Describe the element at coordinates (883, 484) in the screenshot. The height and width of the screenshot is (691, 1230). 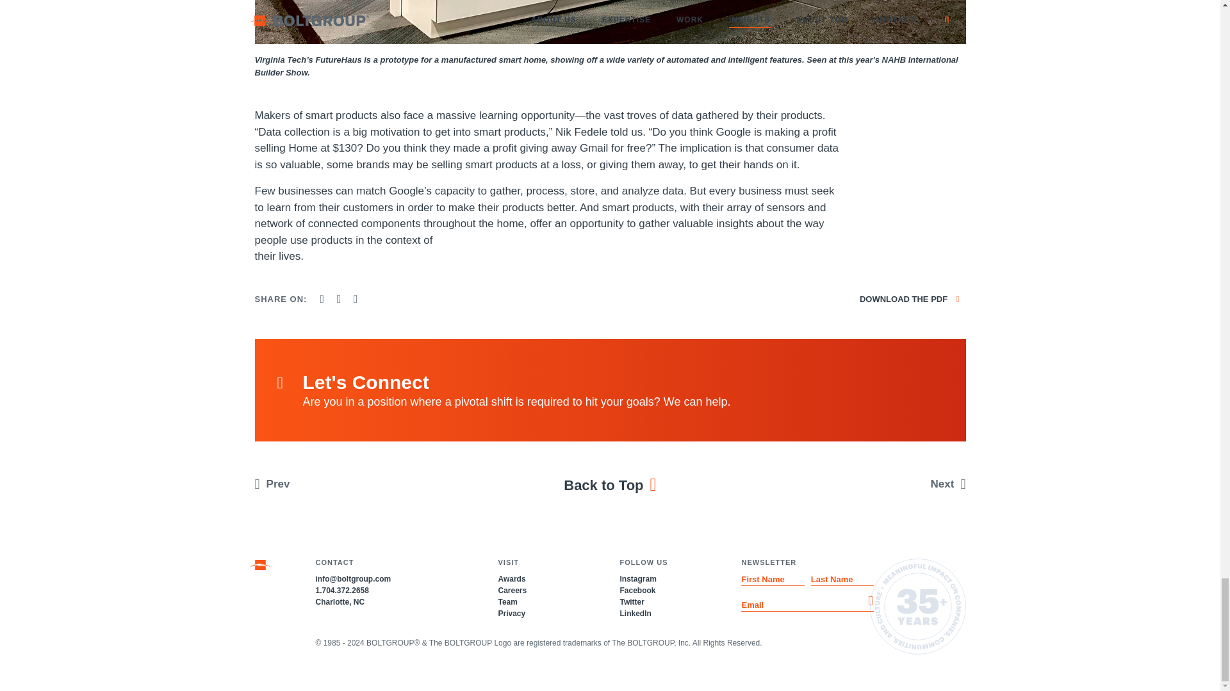
I see `Next` at that location.